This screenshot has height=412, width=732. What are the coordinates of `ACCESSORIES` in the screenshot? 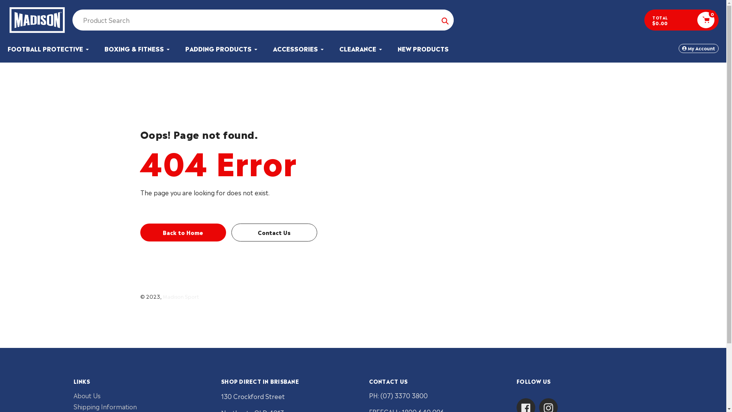 It's located at (299, 48).